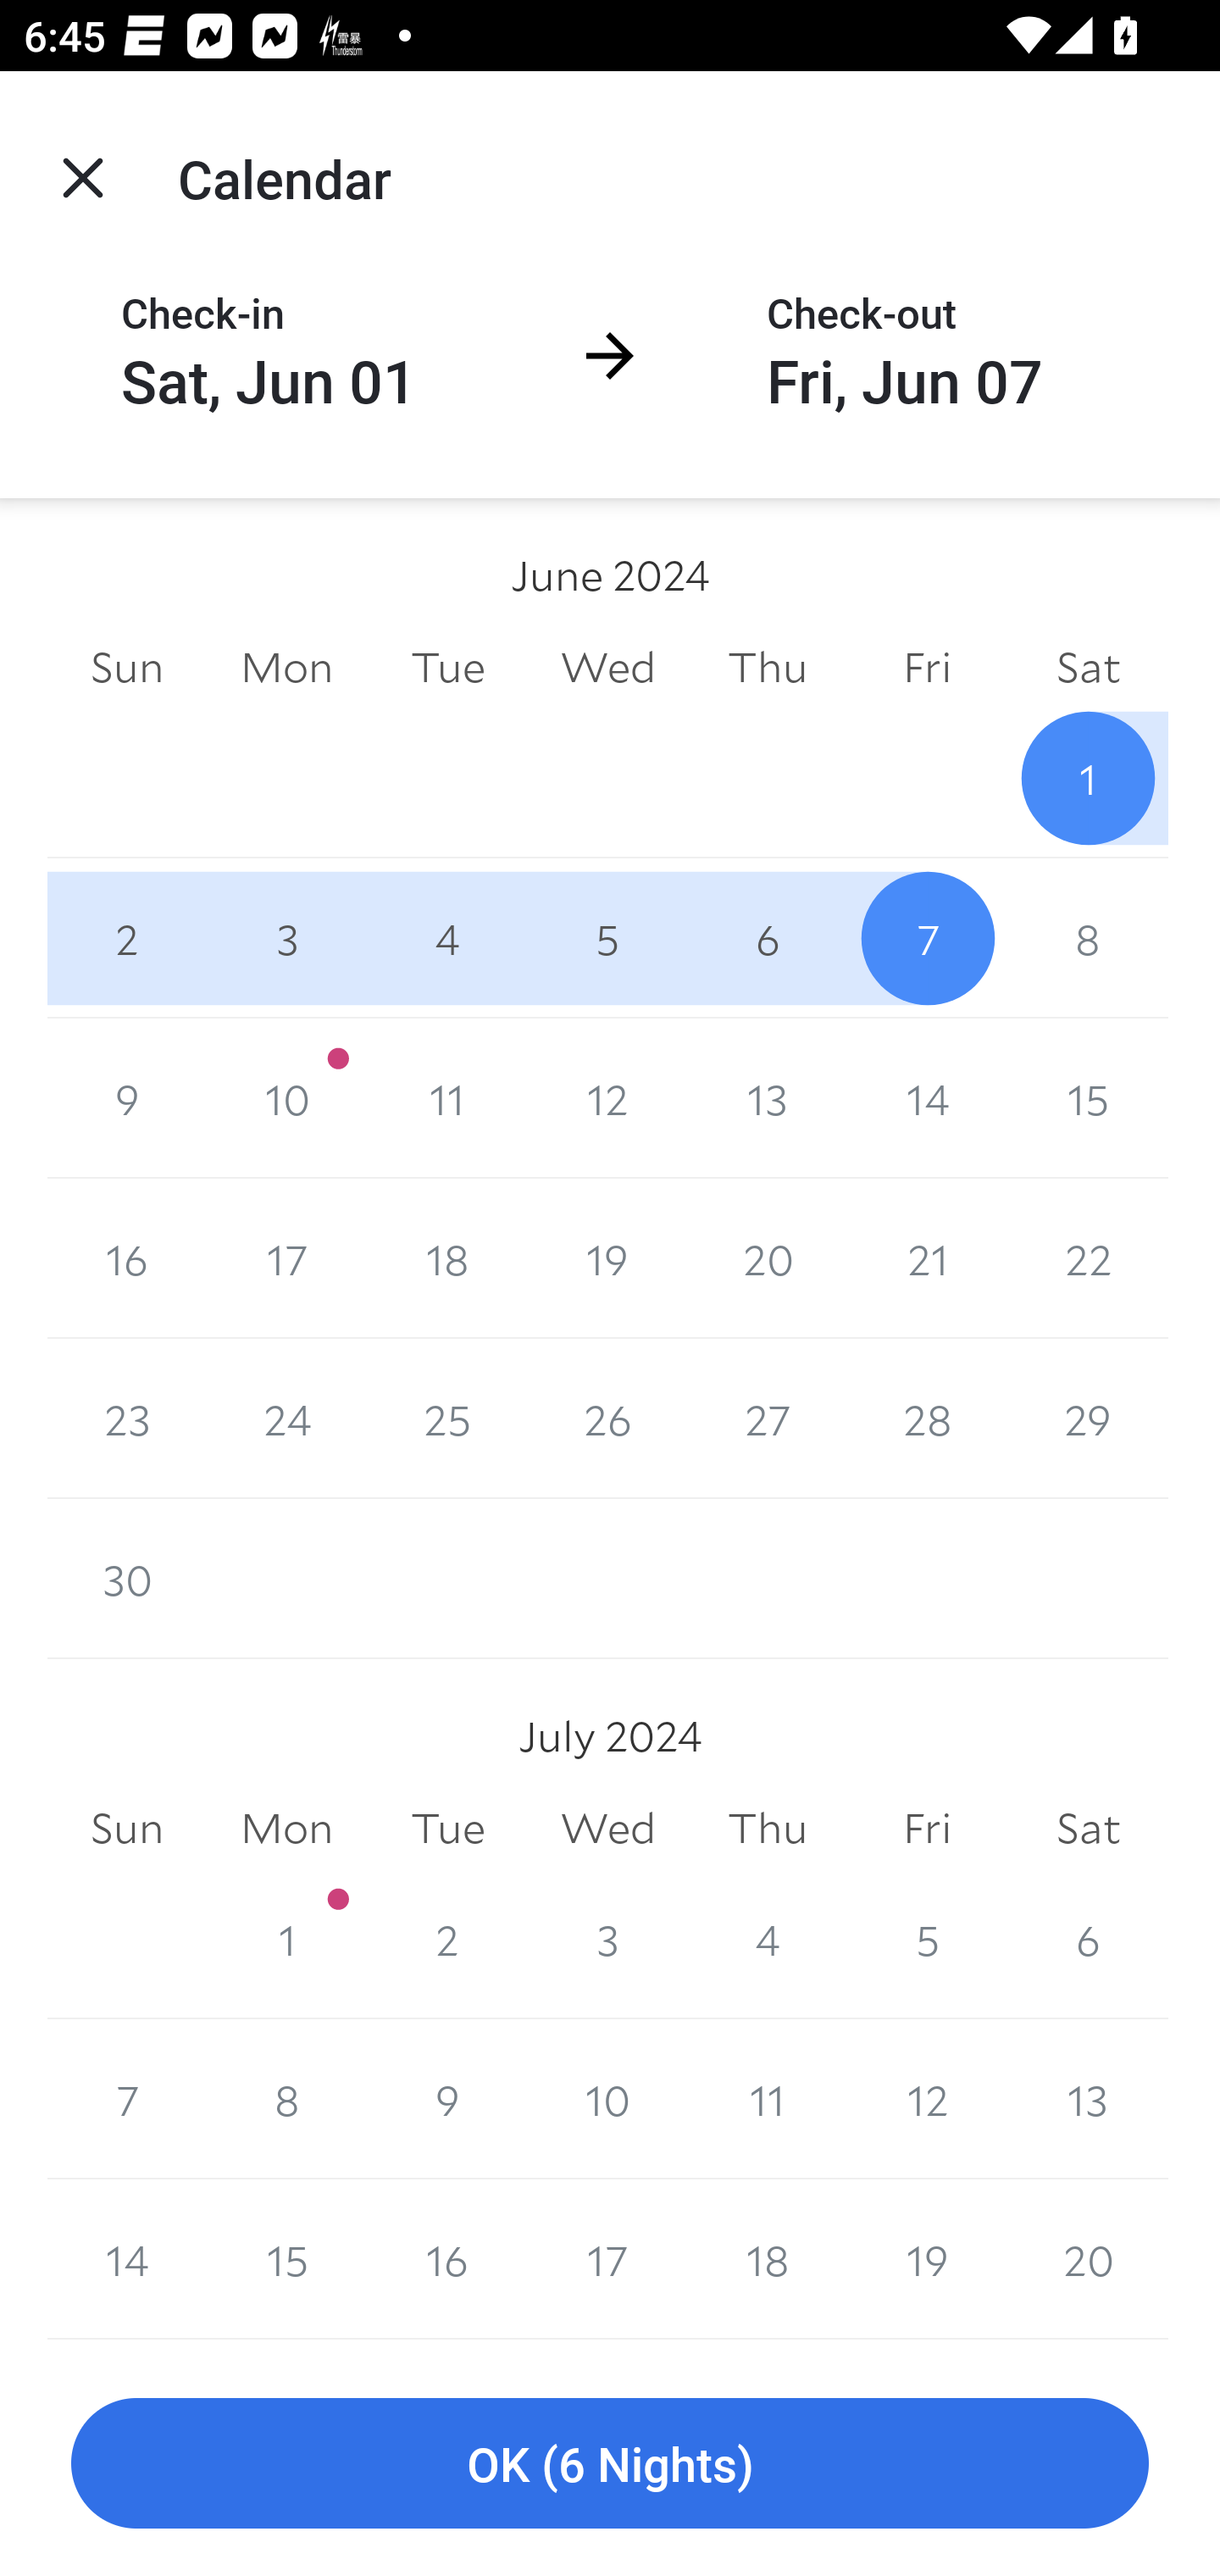  What do you see at coordinates (768, 1829) in the screenshot?
I see `Thu` at bounding box center [768, 1829].